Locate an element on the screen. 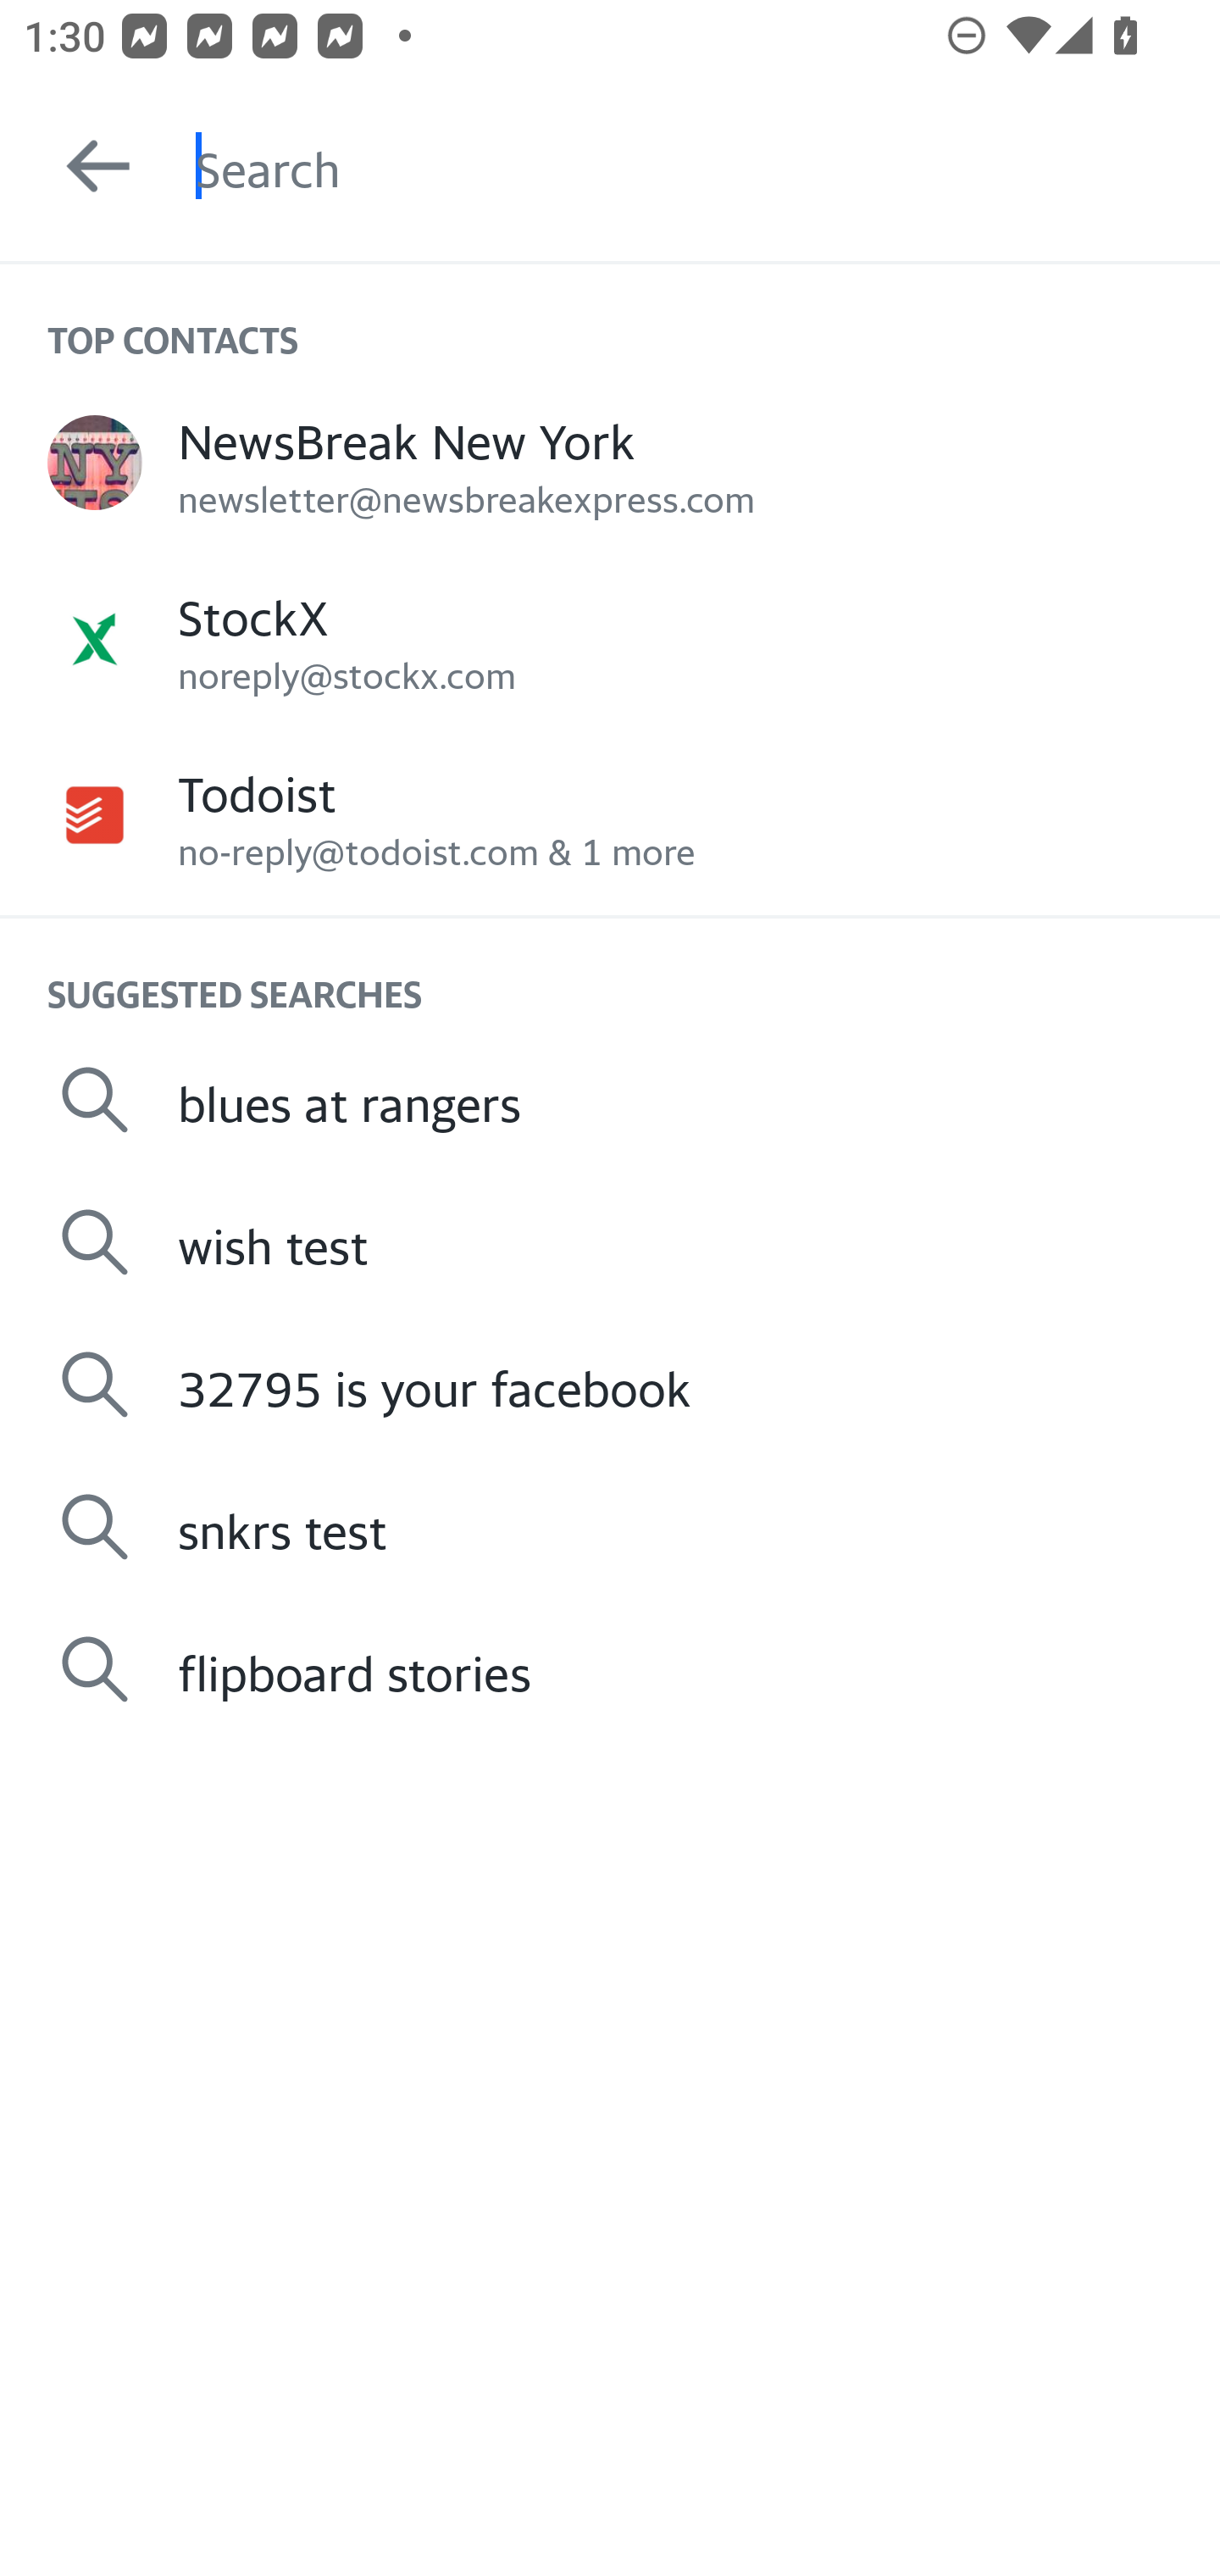  Suggested searches snkrs test is located at coordinates (610, 1525).